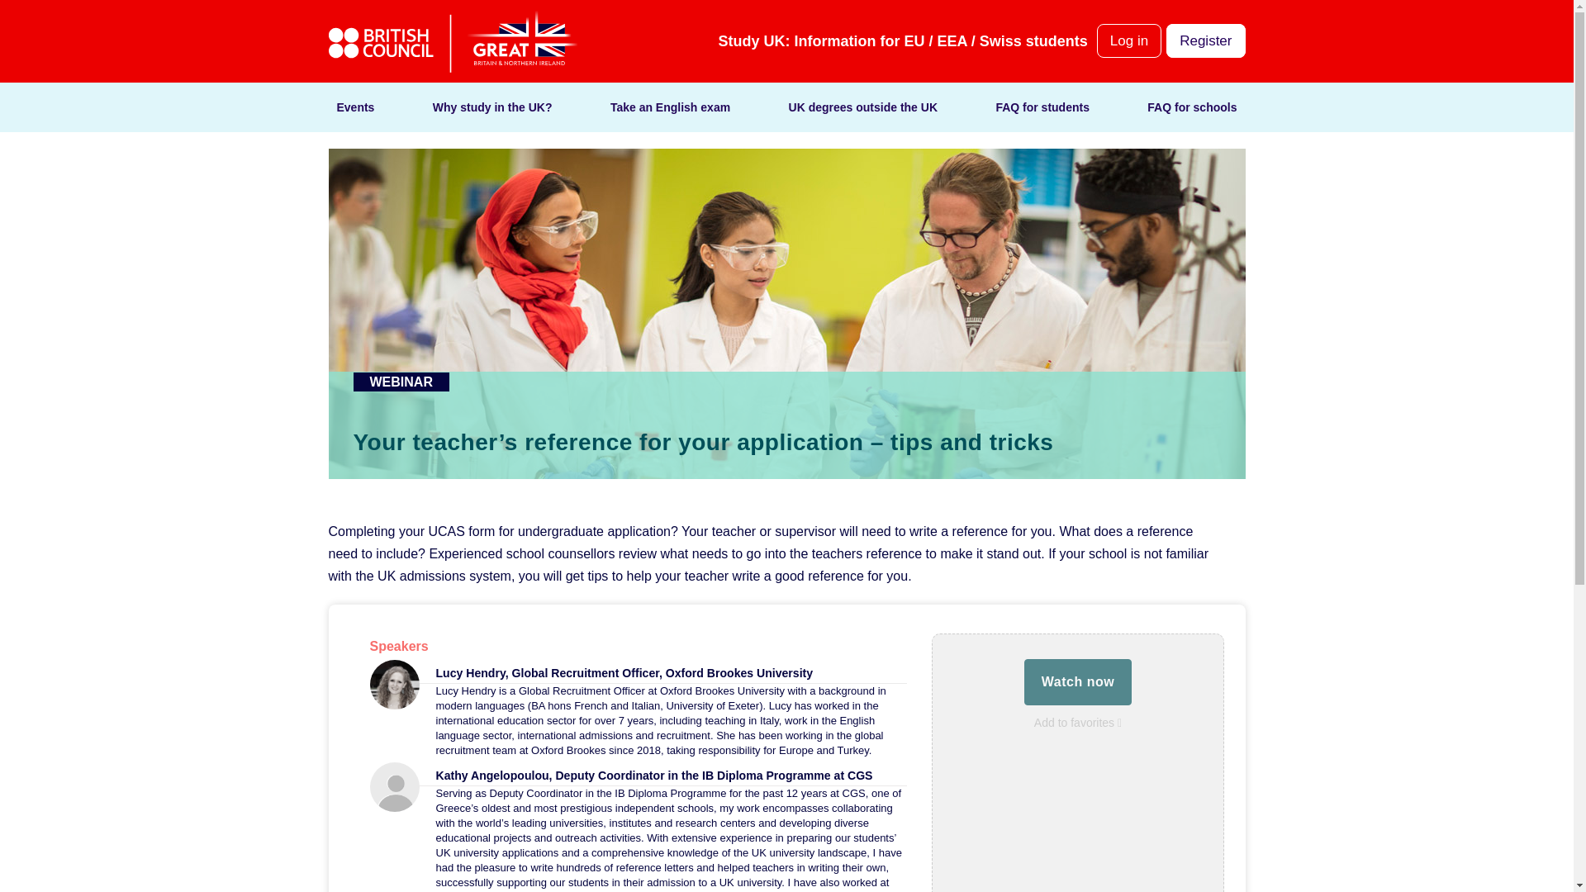 Image resolution: width=1586 pixels, height=892 pixels. What do you see at coordinates (1078, 682) in the screenshot?
I see `Watch now` at bounding box center [1078, 682].